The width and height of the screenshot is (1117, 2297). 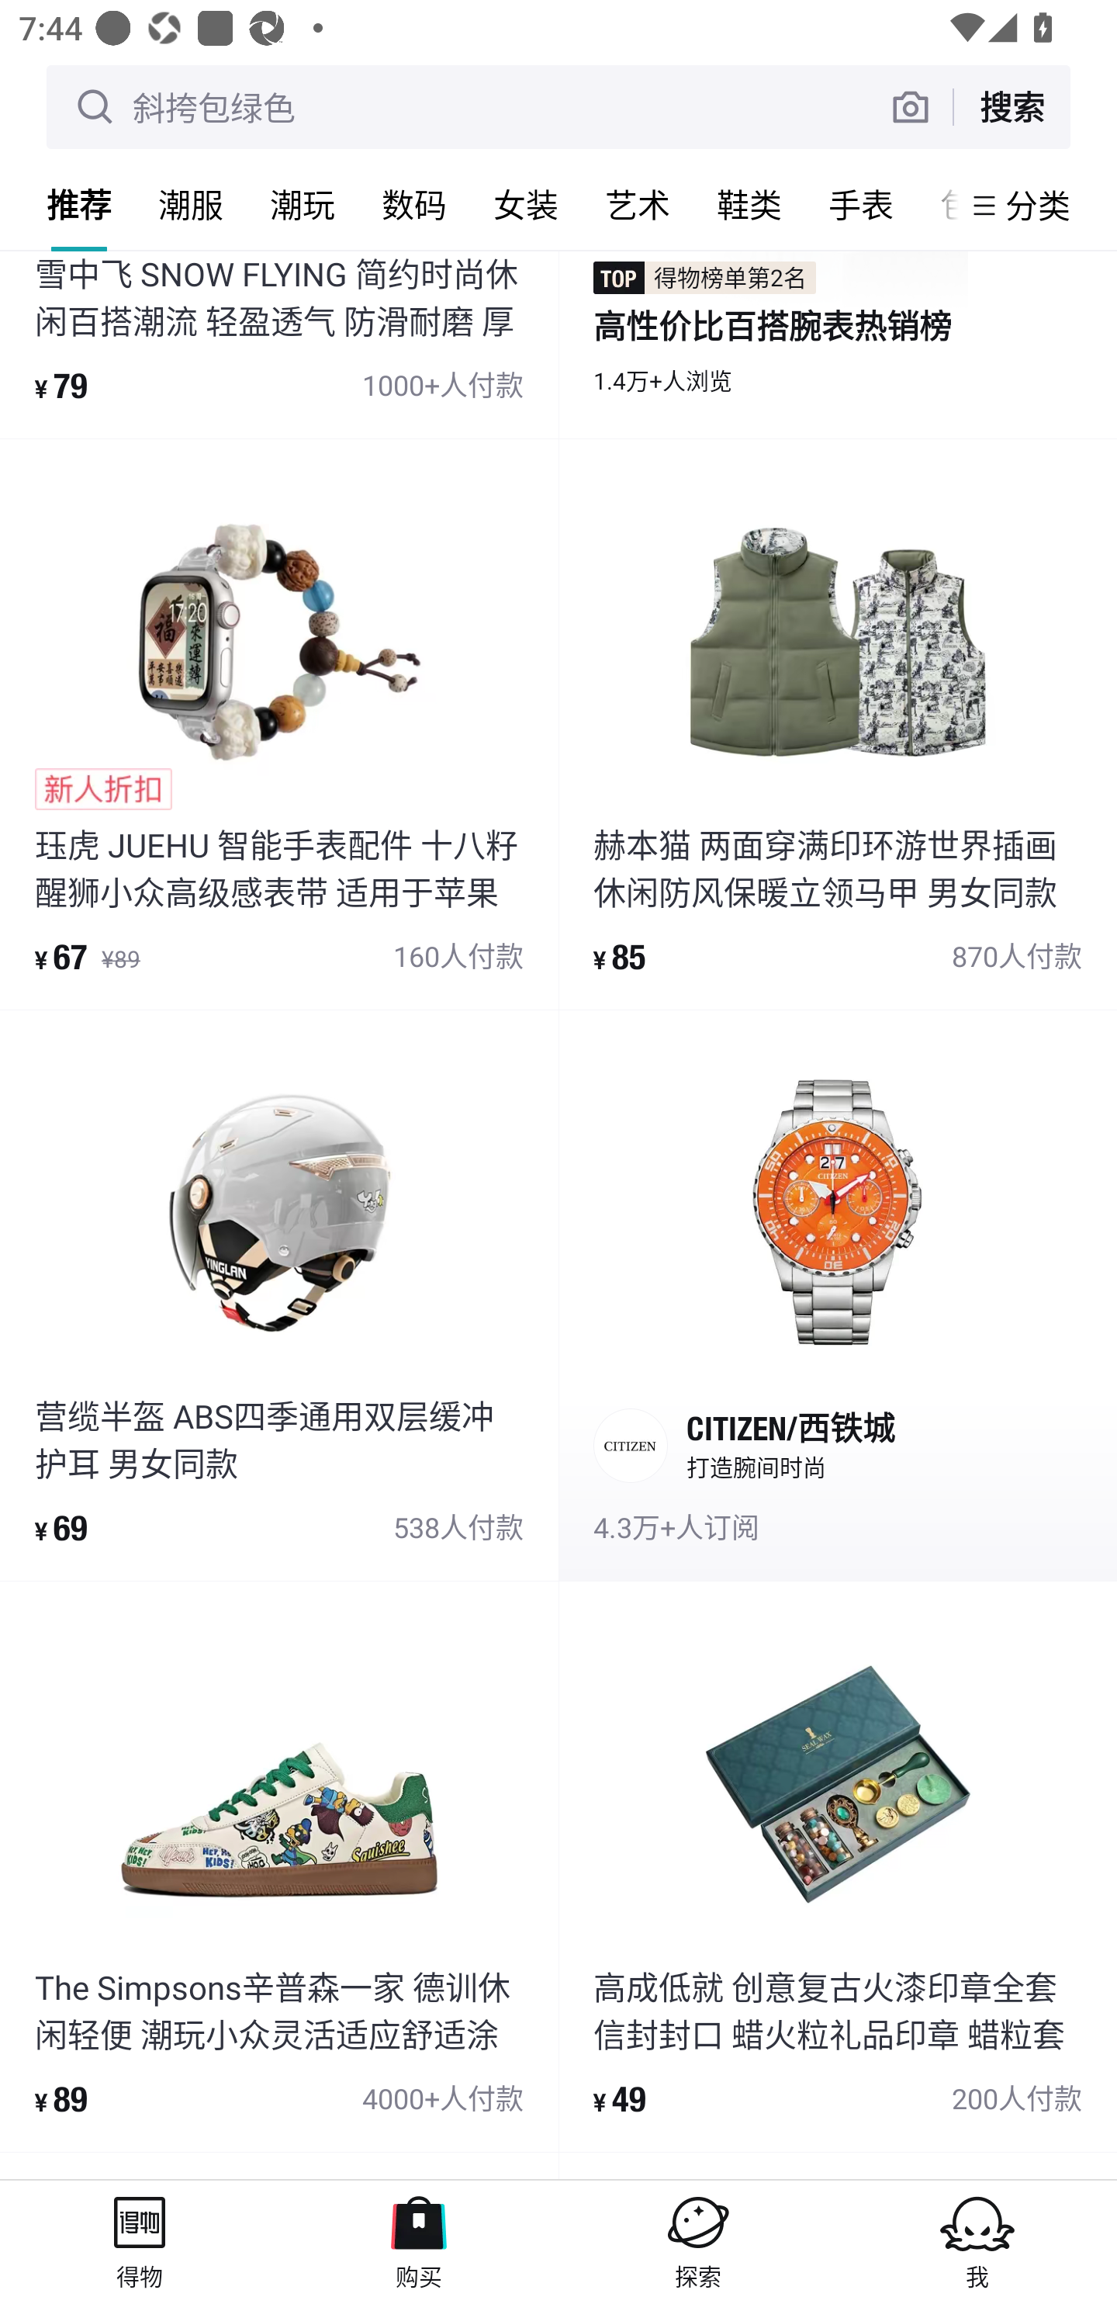 I want to click on 手表, so click(x=861, y=204).